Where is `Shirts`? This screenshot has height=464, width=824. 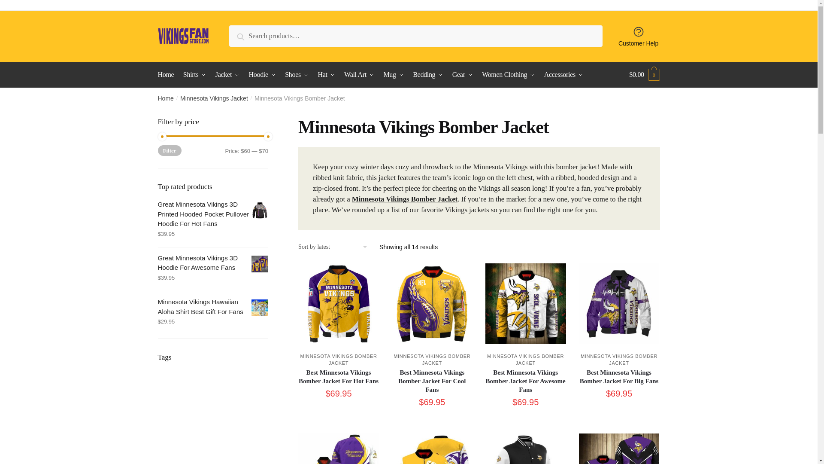
Shirts is located at coordinates (195, 75).